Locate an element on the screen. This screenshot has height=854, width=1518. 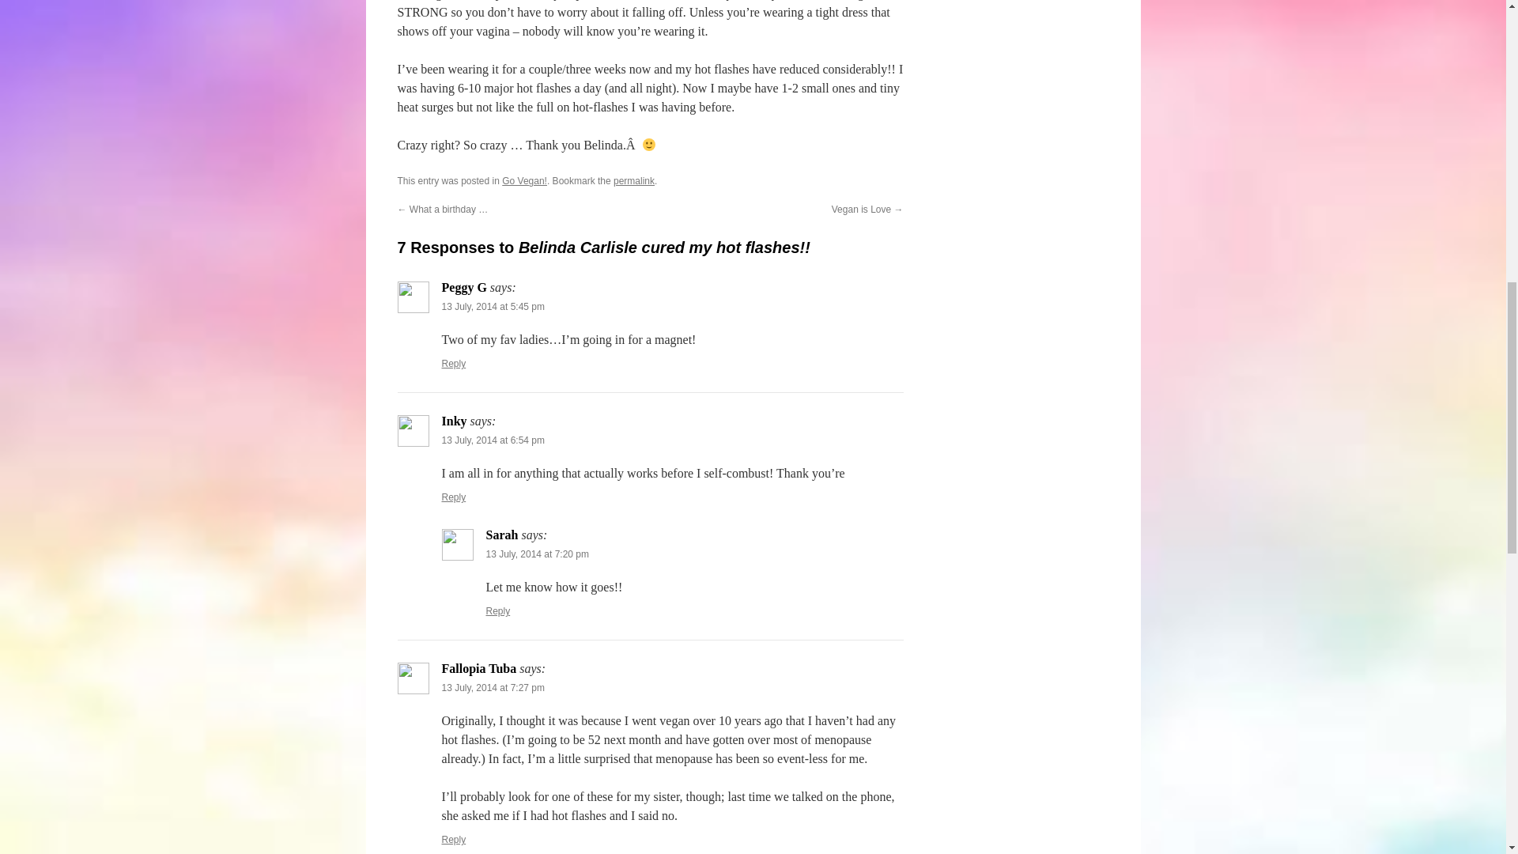
Reply is located at coordinates (454, 840).